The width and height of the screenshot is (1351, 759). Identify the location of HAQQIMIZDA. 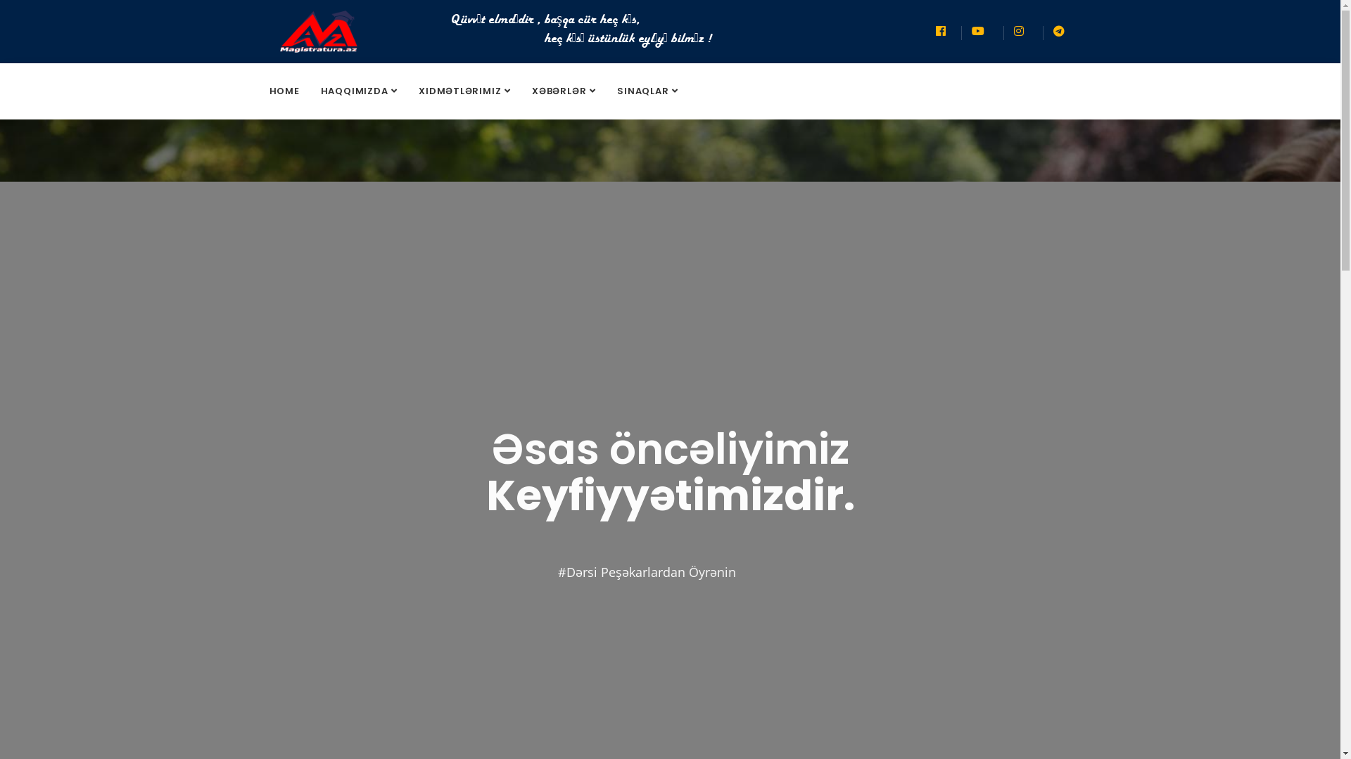
(360, 91).